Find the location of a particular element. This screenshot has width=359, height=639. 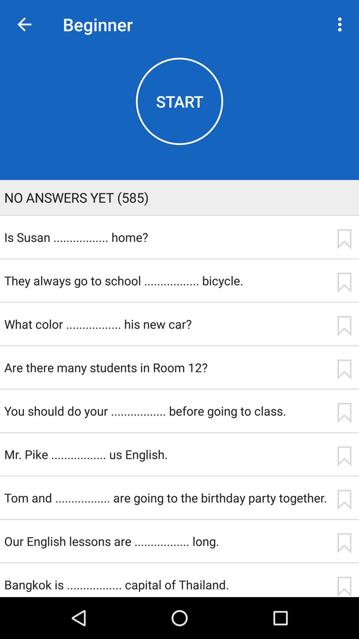

save answer is located at coordinates (344, 543).